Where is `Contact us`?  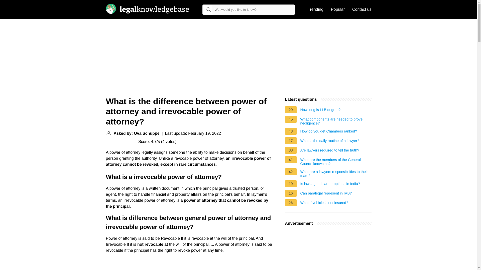 Contact us is located at coordinates (362, 9).